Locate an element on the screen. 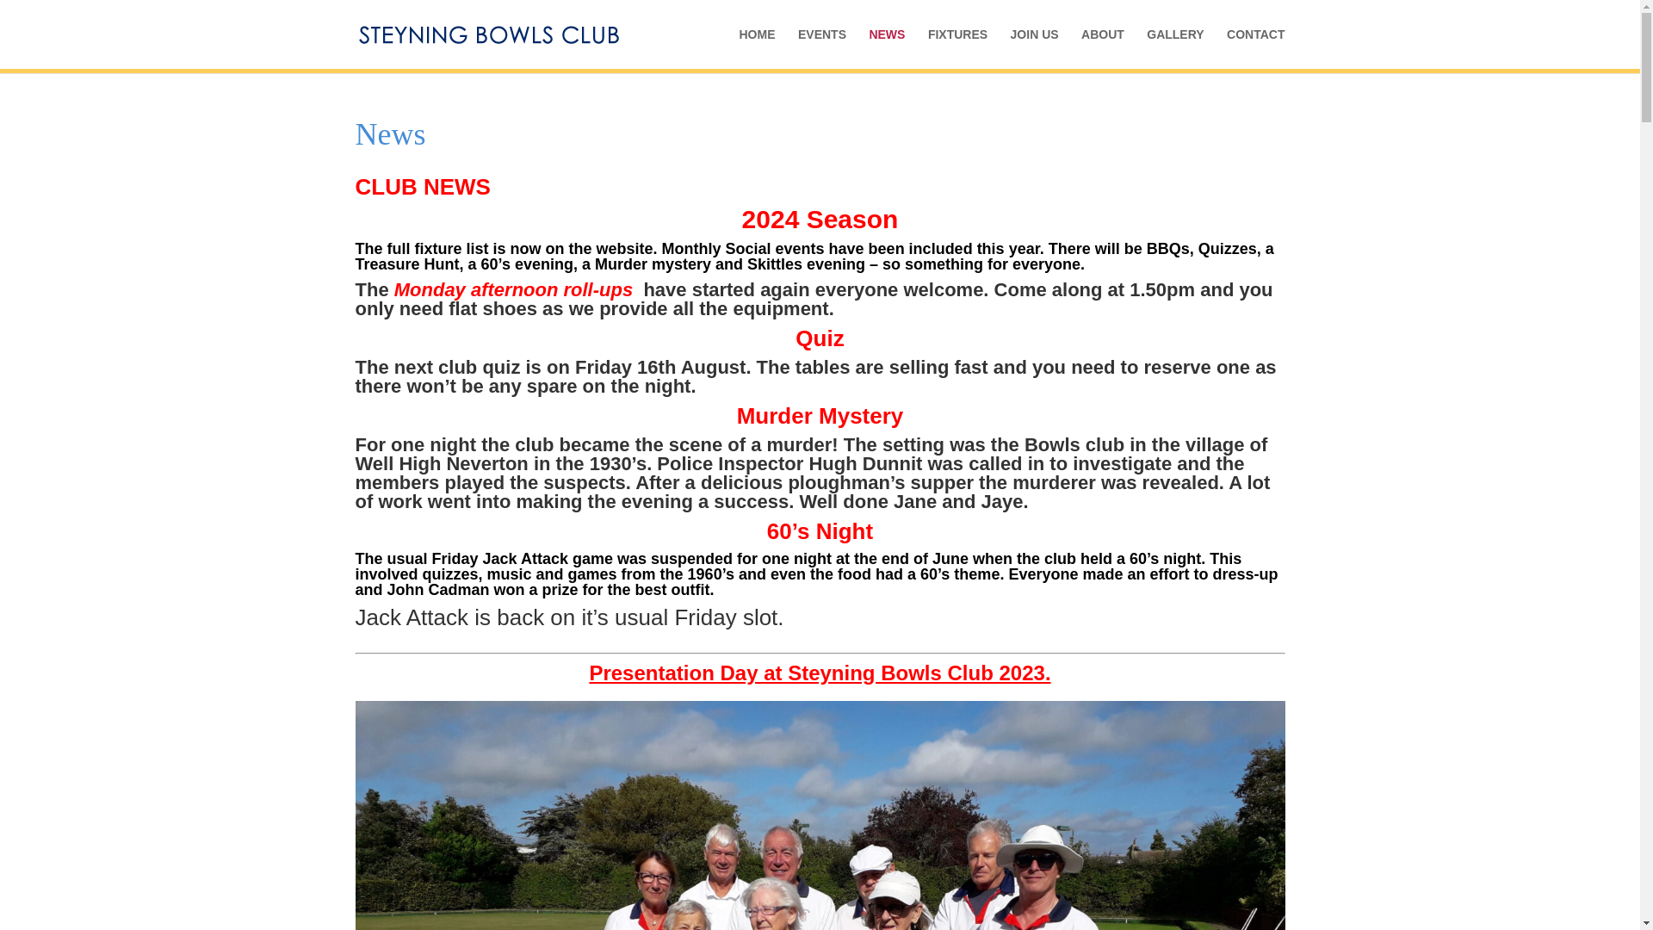 This screenshot has width=1653, height=930. CONTACT is located at coordinates (1255, 48).